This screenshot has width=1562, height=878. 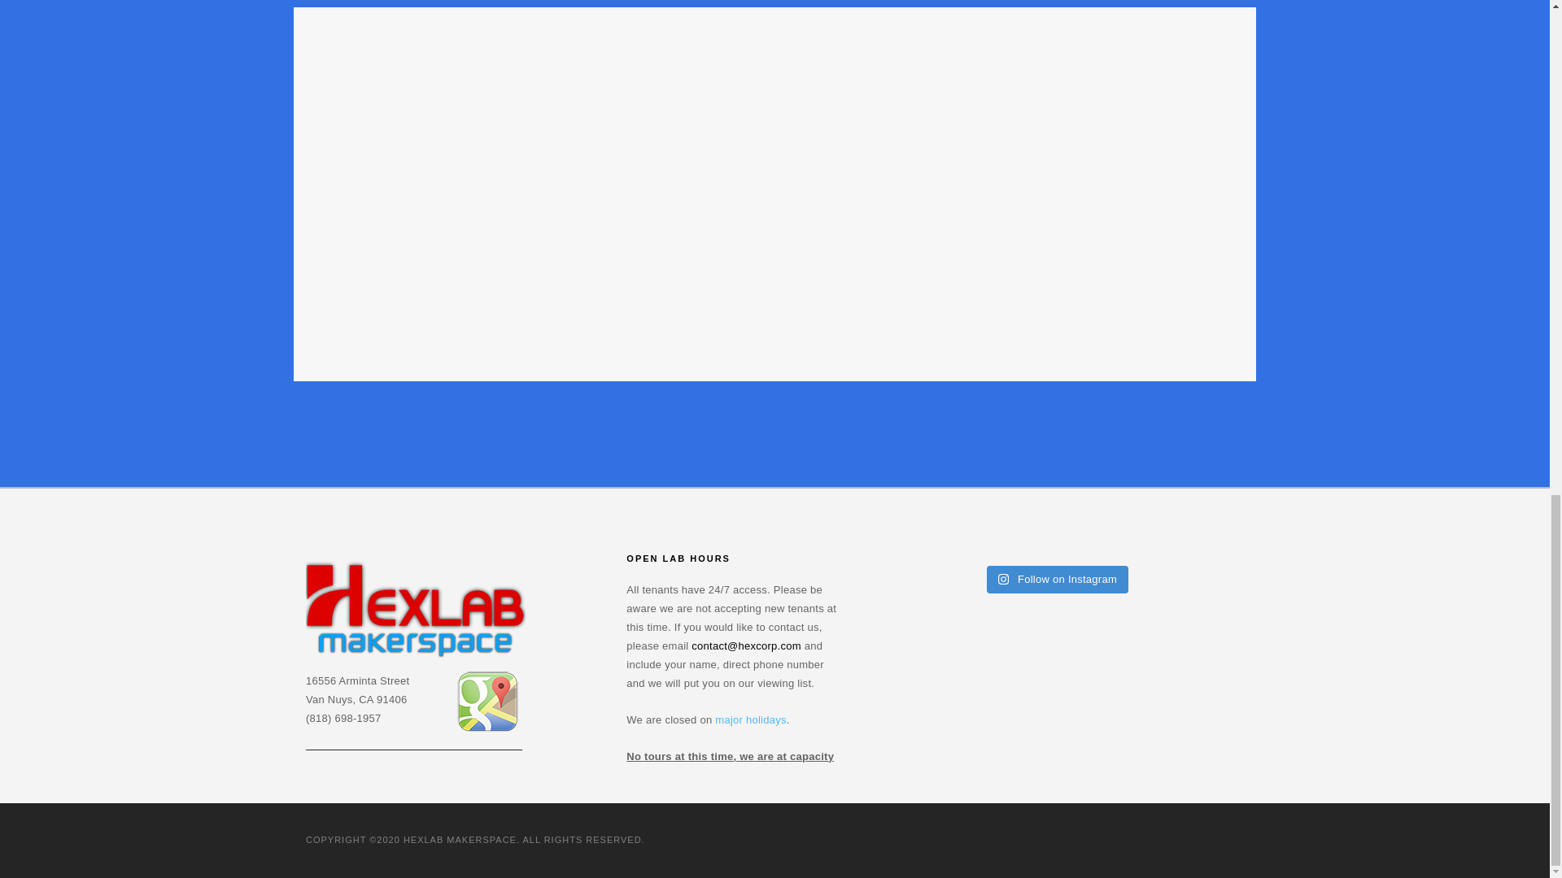 What do you see at coordinates (750, 719) in the screenshot?
I see `major holidays` at bounding box center [750, 719].